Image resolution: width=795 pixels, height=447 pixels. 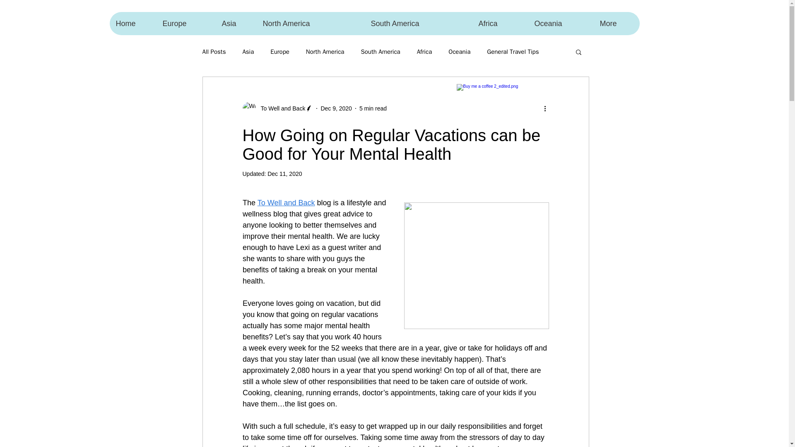 I want to click on To Well and Back, so click(x=286, y=203).